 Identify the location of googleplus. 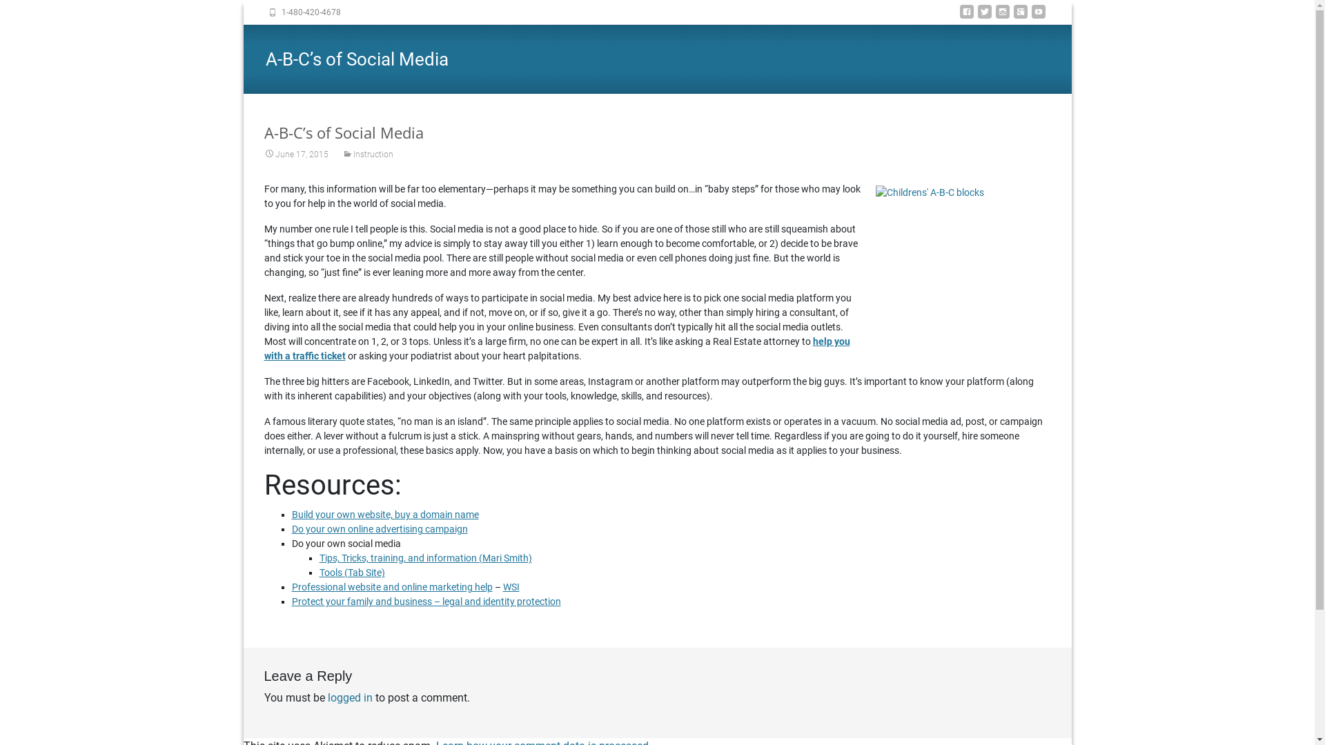
(1020, 17).